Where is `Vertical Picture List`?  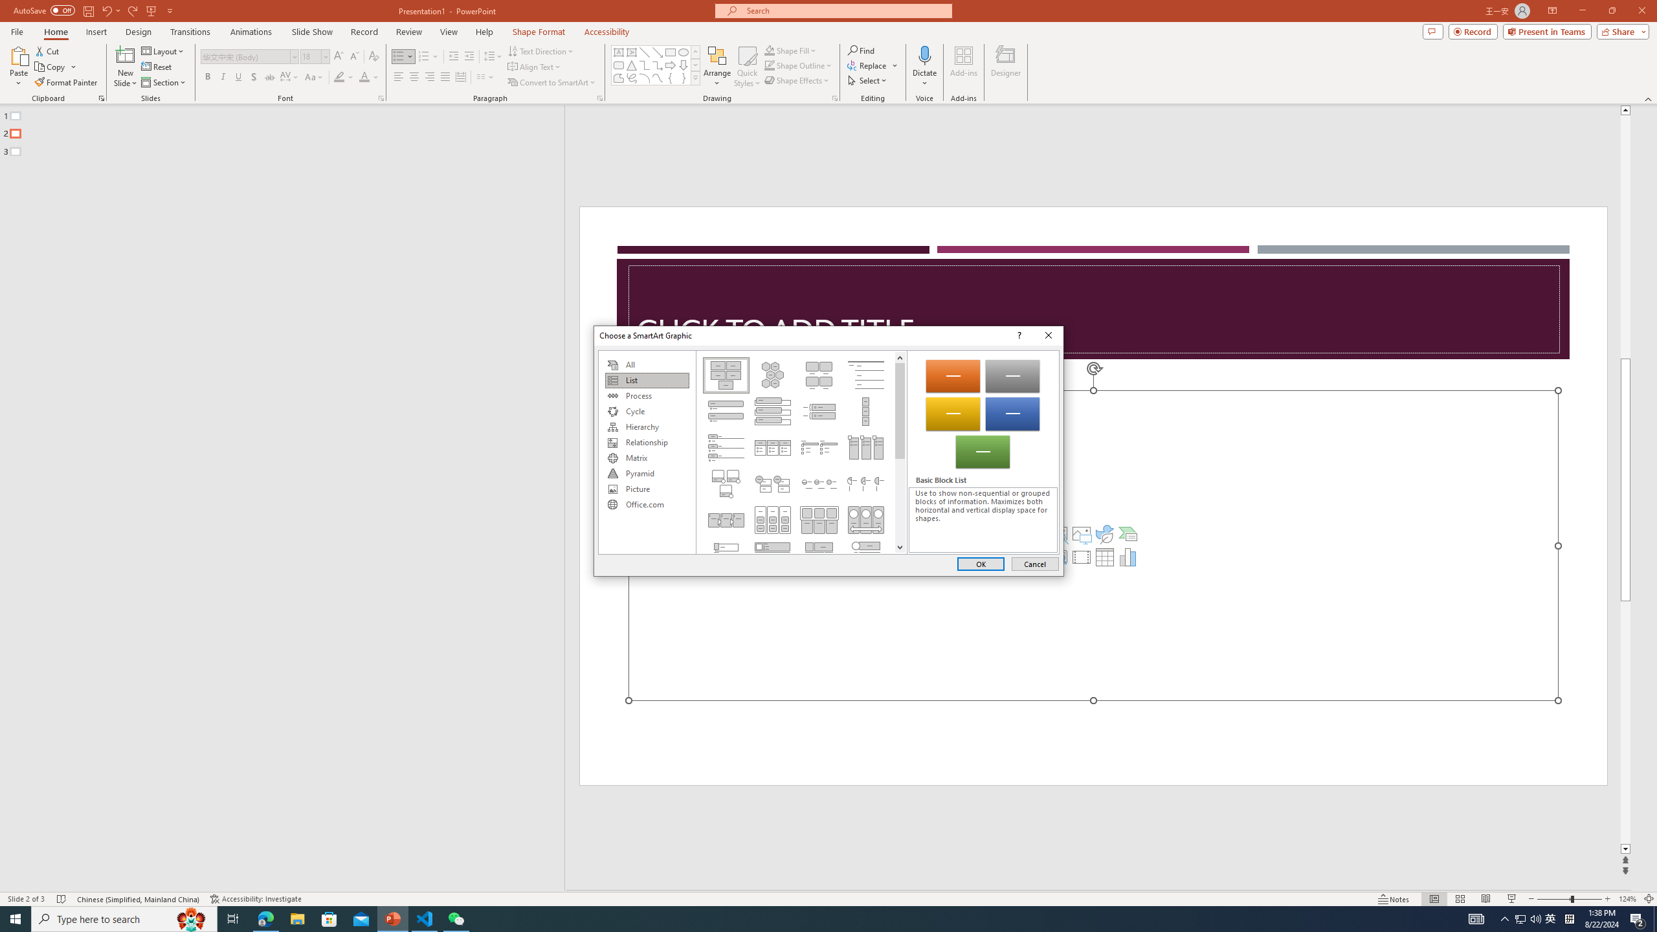
Vertical Picture List is located at coordinates (772, 557).